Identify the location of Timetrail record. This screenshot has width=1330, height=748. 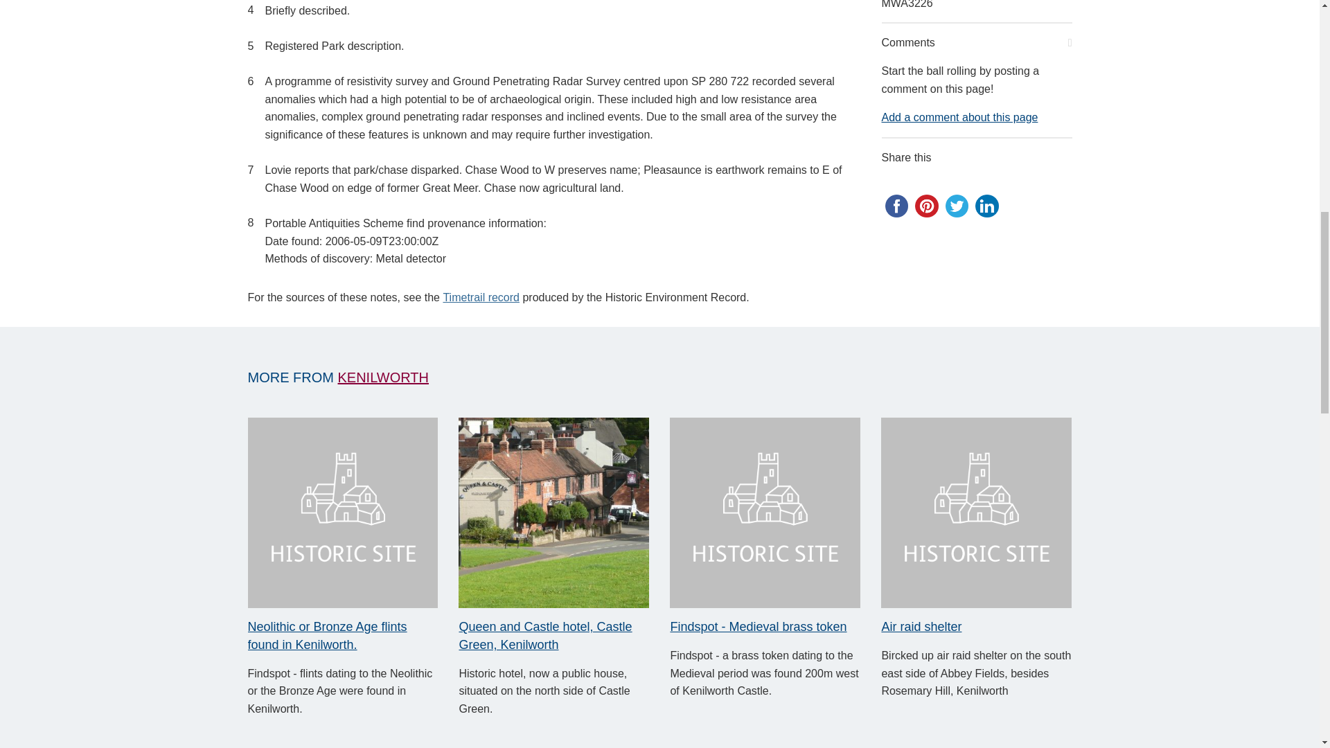
(481, 298).